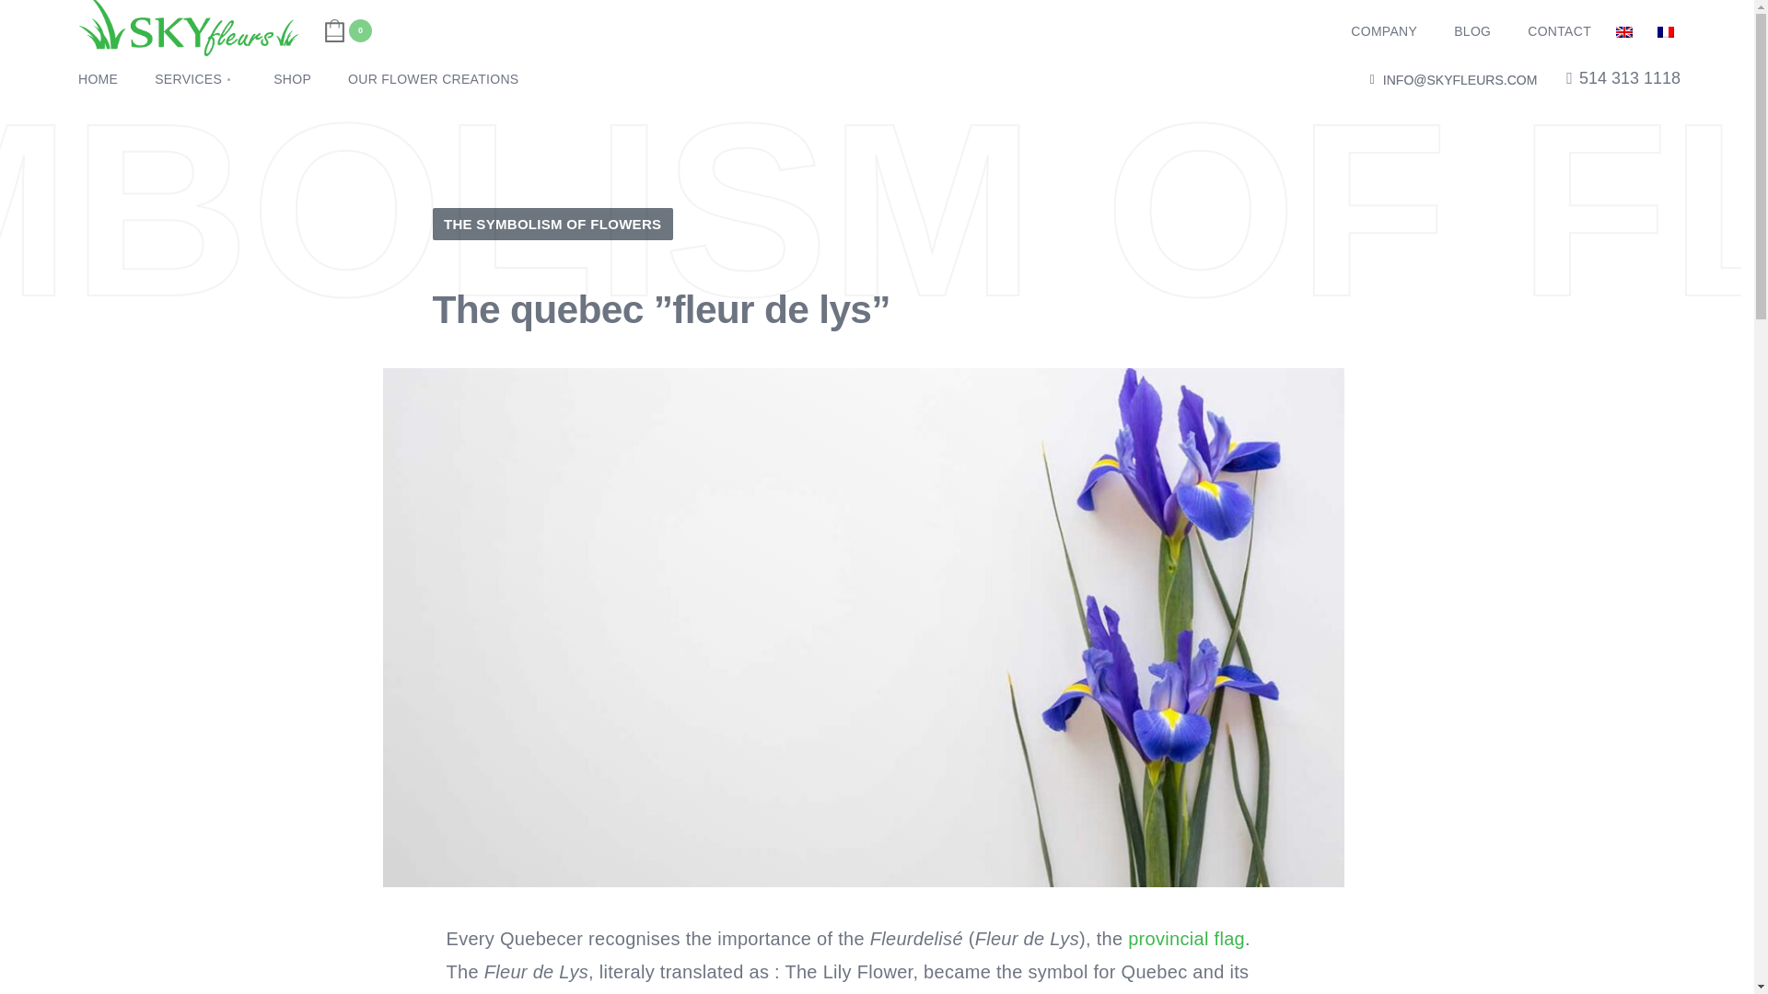 This screenshot has width=1768, height=994. I want to click on HOME, so click(98, 79).